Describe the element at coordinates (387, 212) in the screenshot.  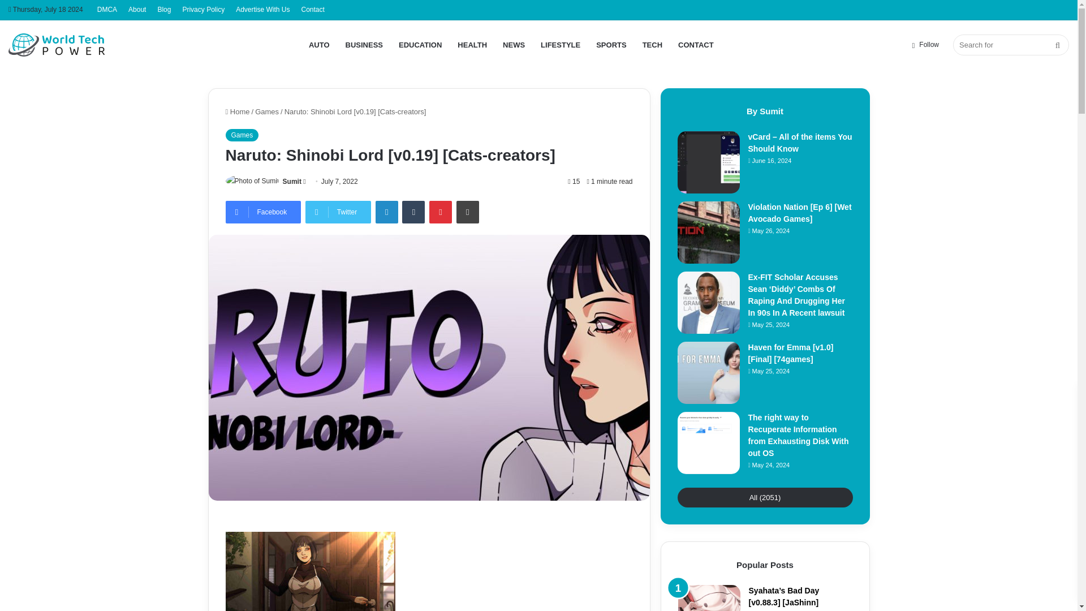
I see `LinkedIn` at that location.